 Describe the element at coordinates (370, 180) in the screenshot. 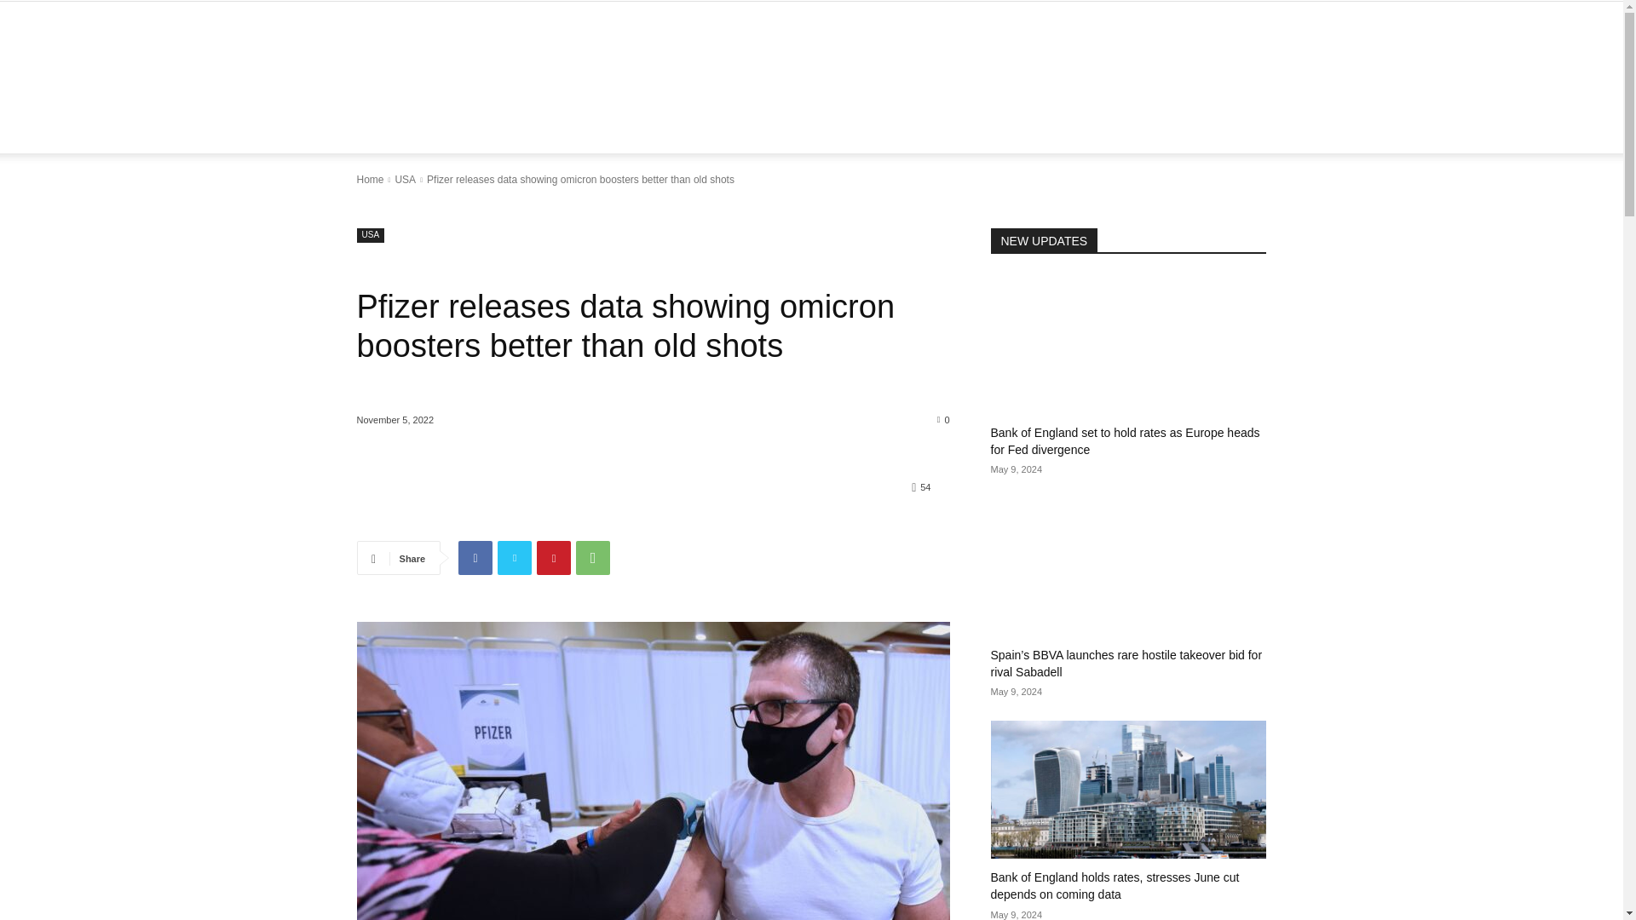

I see `Home` at that location.